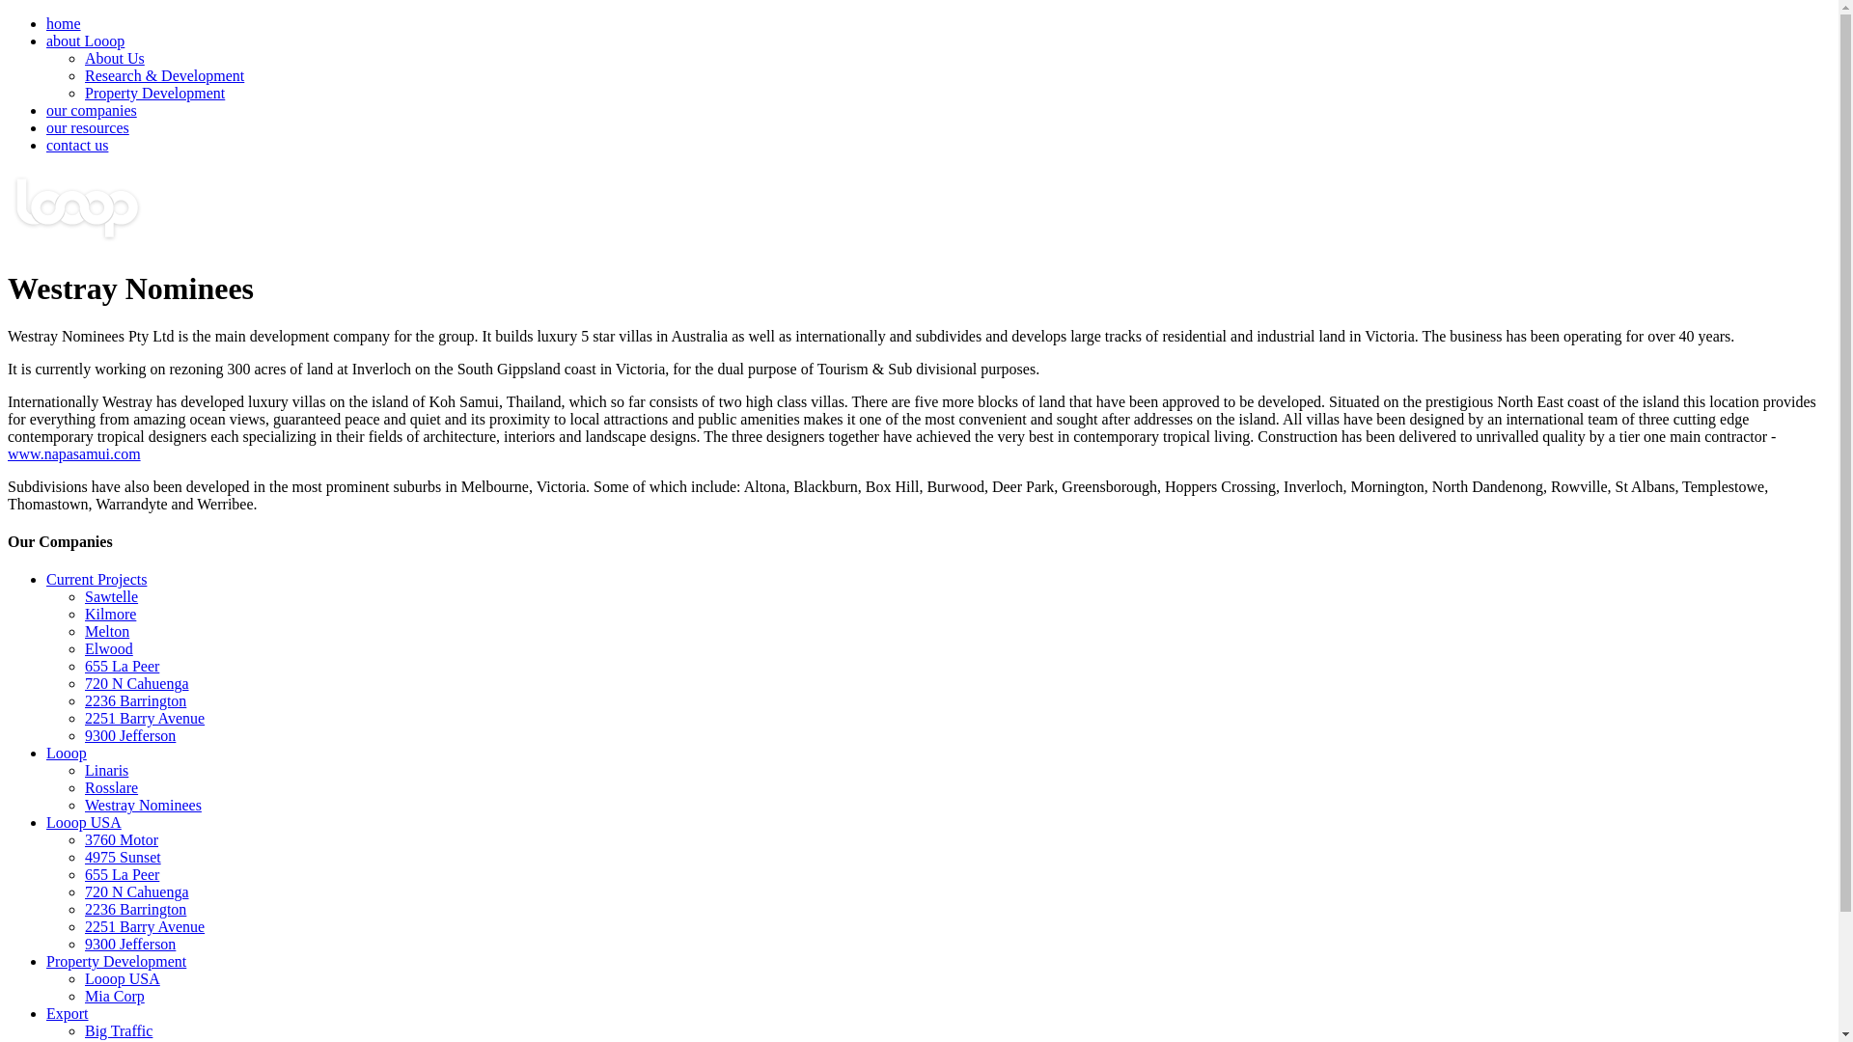 Image resolution: width=1853 pixels, height=1042 pixels. What do you see at coordinates (115, 58) in the screenshot?
I see `About Us` at bounding box center [115, 58].